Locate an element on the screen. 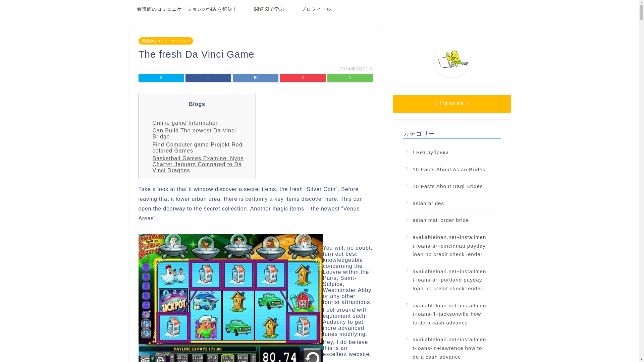 The image size is (644, 362). 10 Facts About Asian Brides is located at coordinates (451, 170).